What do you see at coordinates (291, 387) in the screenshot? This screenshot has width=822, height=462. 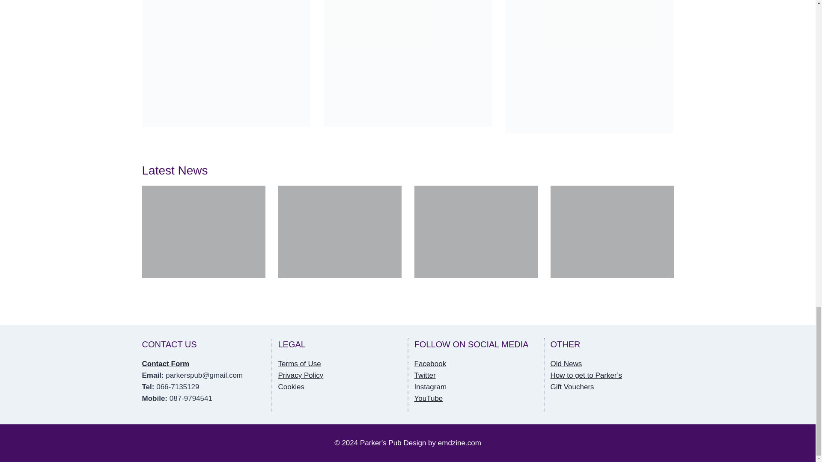 I see `Cookies` at bounding box center [291, 387].